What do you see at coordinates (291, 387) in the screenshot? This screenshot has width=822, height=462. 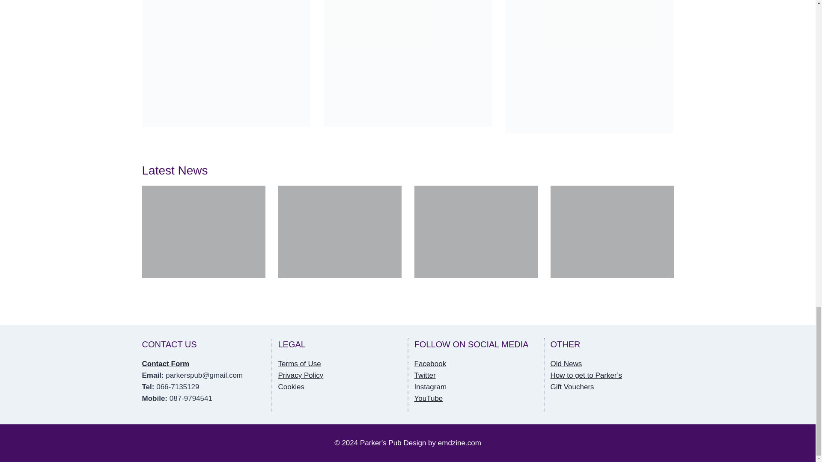 I see `Cookies` at bounding box center [291, 387].